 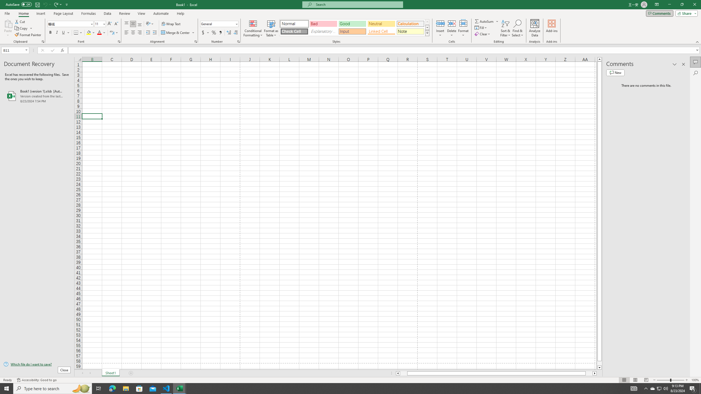 I want to click on Office Clipboard..., so click(x=43, y=42).